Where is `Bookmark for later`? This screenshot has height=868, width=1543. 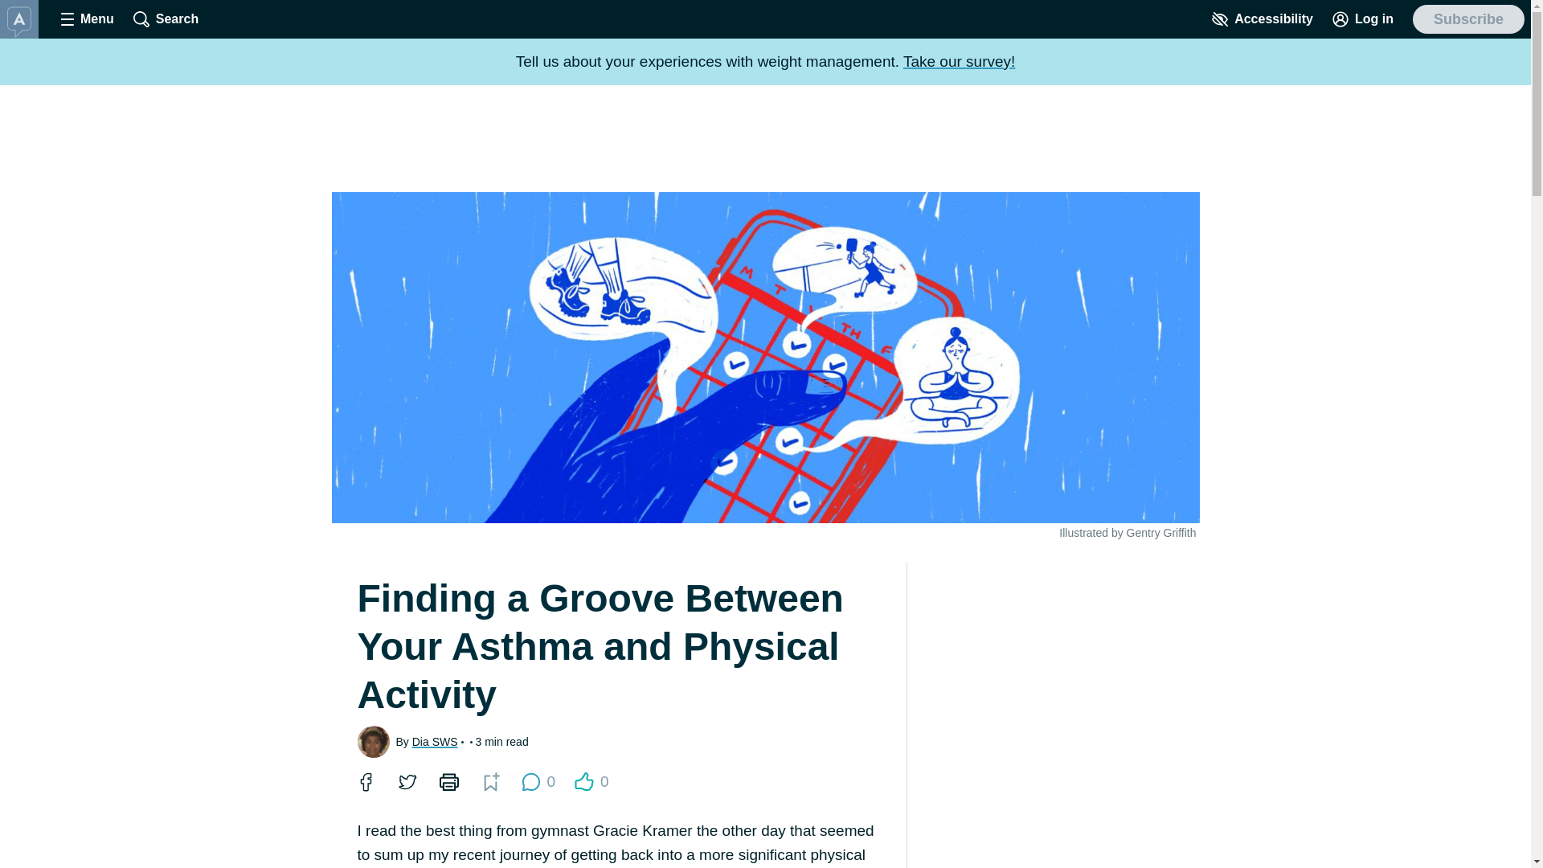 Bookmark for later is located at coordinates (365, 781).